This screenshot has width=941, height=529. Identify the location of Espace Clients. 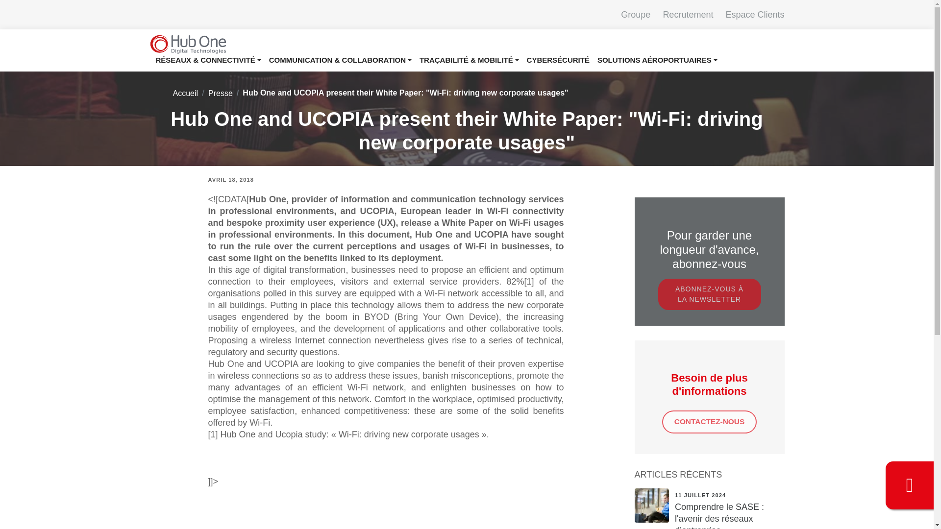
(749, 15).